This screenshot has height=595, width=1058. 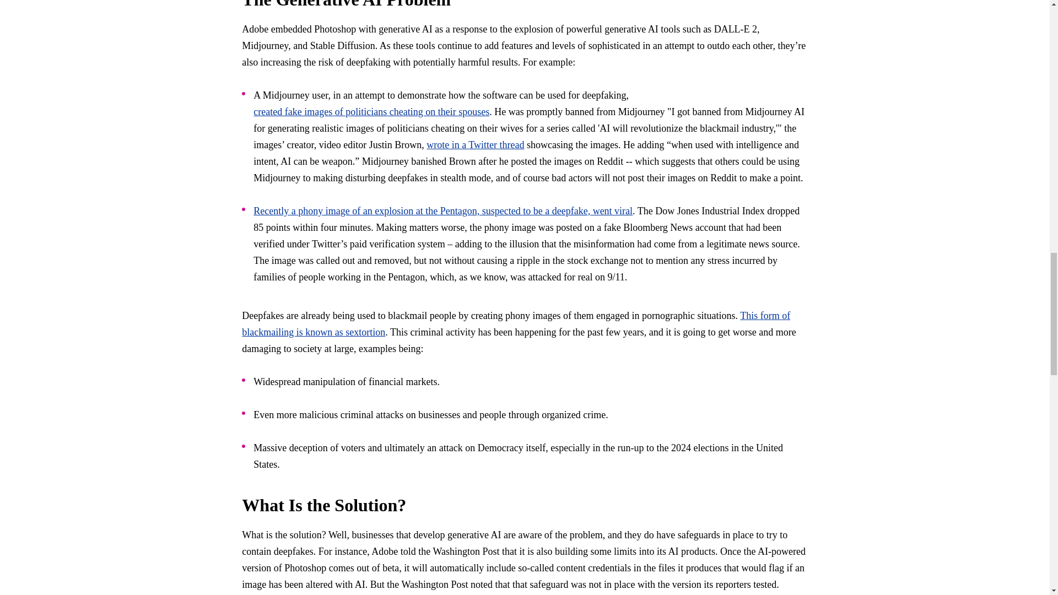 What do you see at coordinates (516, 324) in the screenshot?
I see `This form of blackmailing is known as sextortion` at bounding box center [516, 324].